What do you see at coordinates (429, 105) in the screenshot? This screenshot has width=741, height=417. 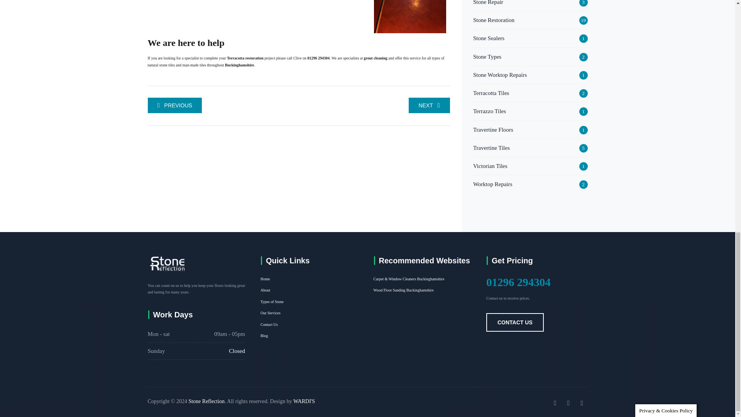 I see `NEXT` at bounding box center [429, 105].